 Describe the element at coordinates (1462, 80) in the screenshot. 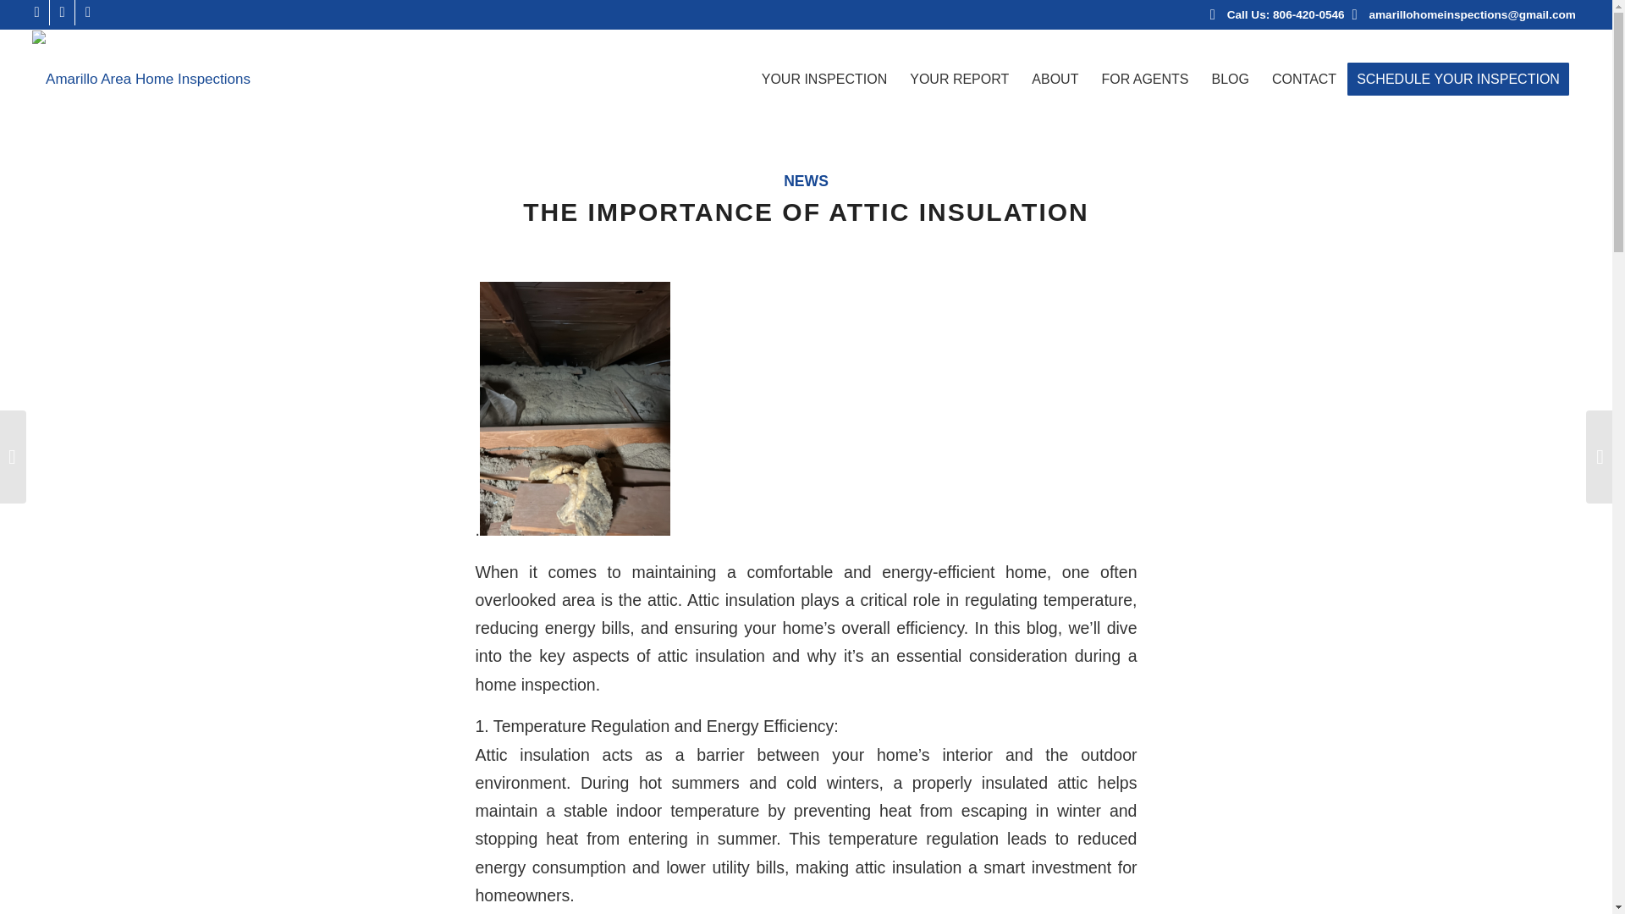

I see `SCHEDULE YOUR INSPECTION` at that location.